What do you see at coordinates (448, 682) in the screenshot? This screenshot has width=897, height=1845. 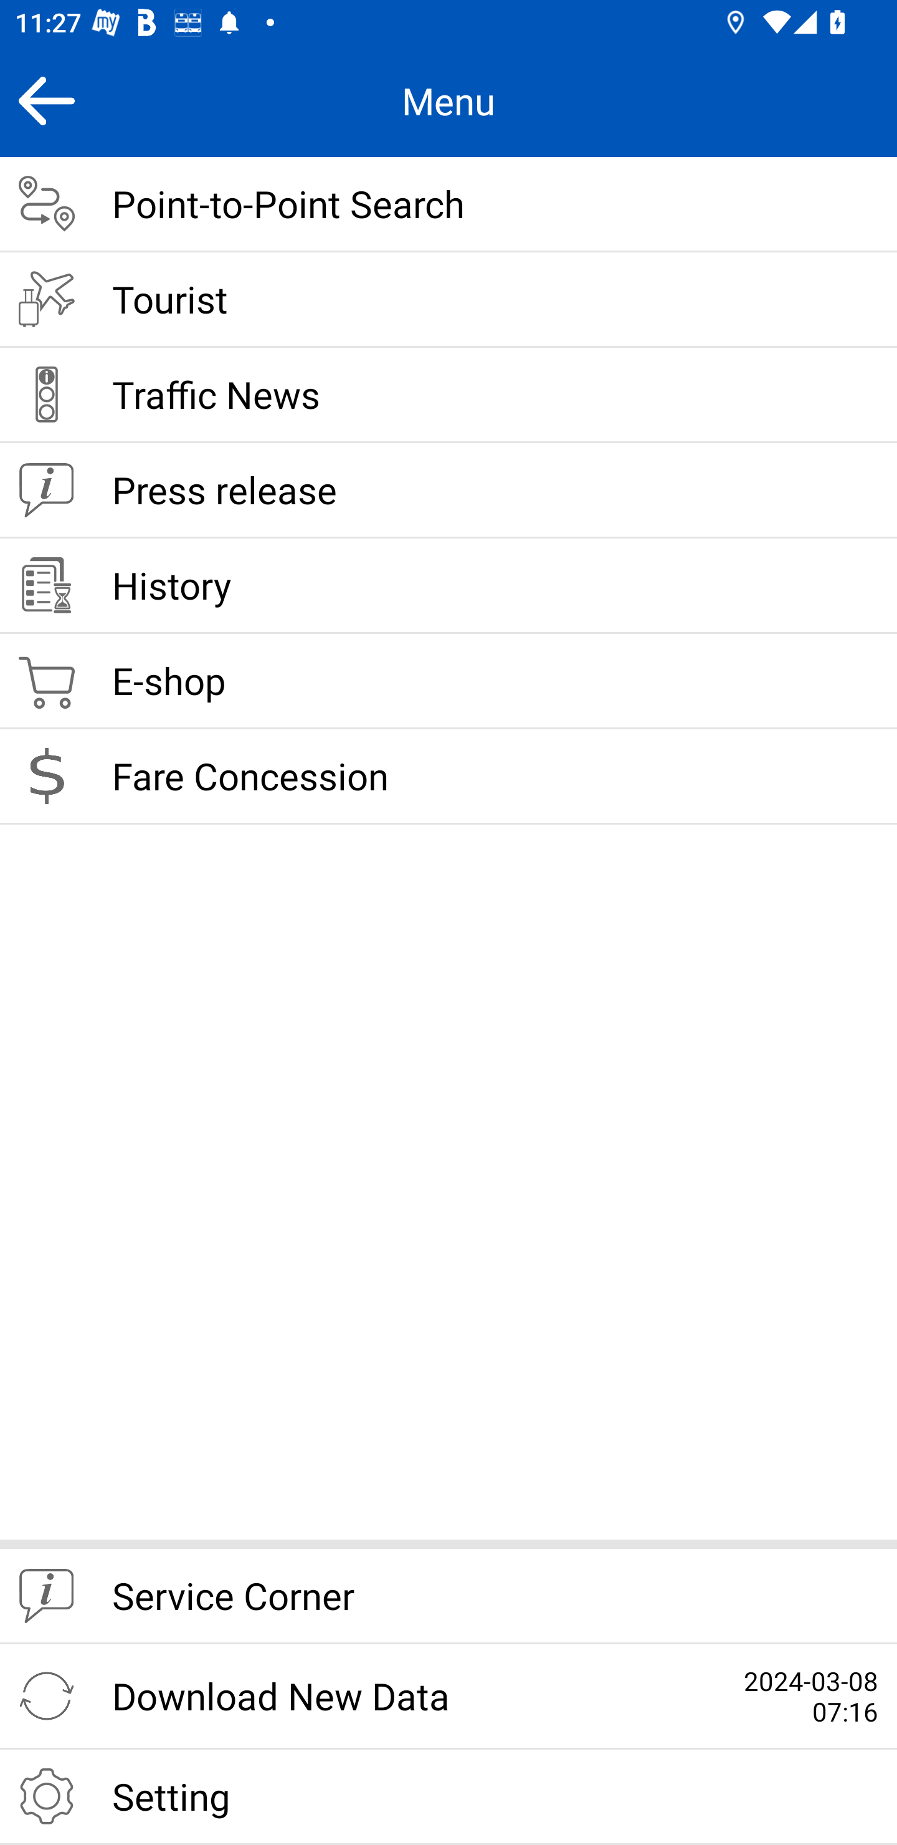 I see `E-shop` at bounding box center [448, 682].